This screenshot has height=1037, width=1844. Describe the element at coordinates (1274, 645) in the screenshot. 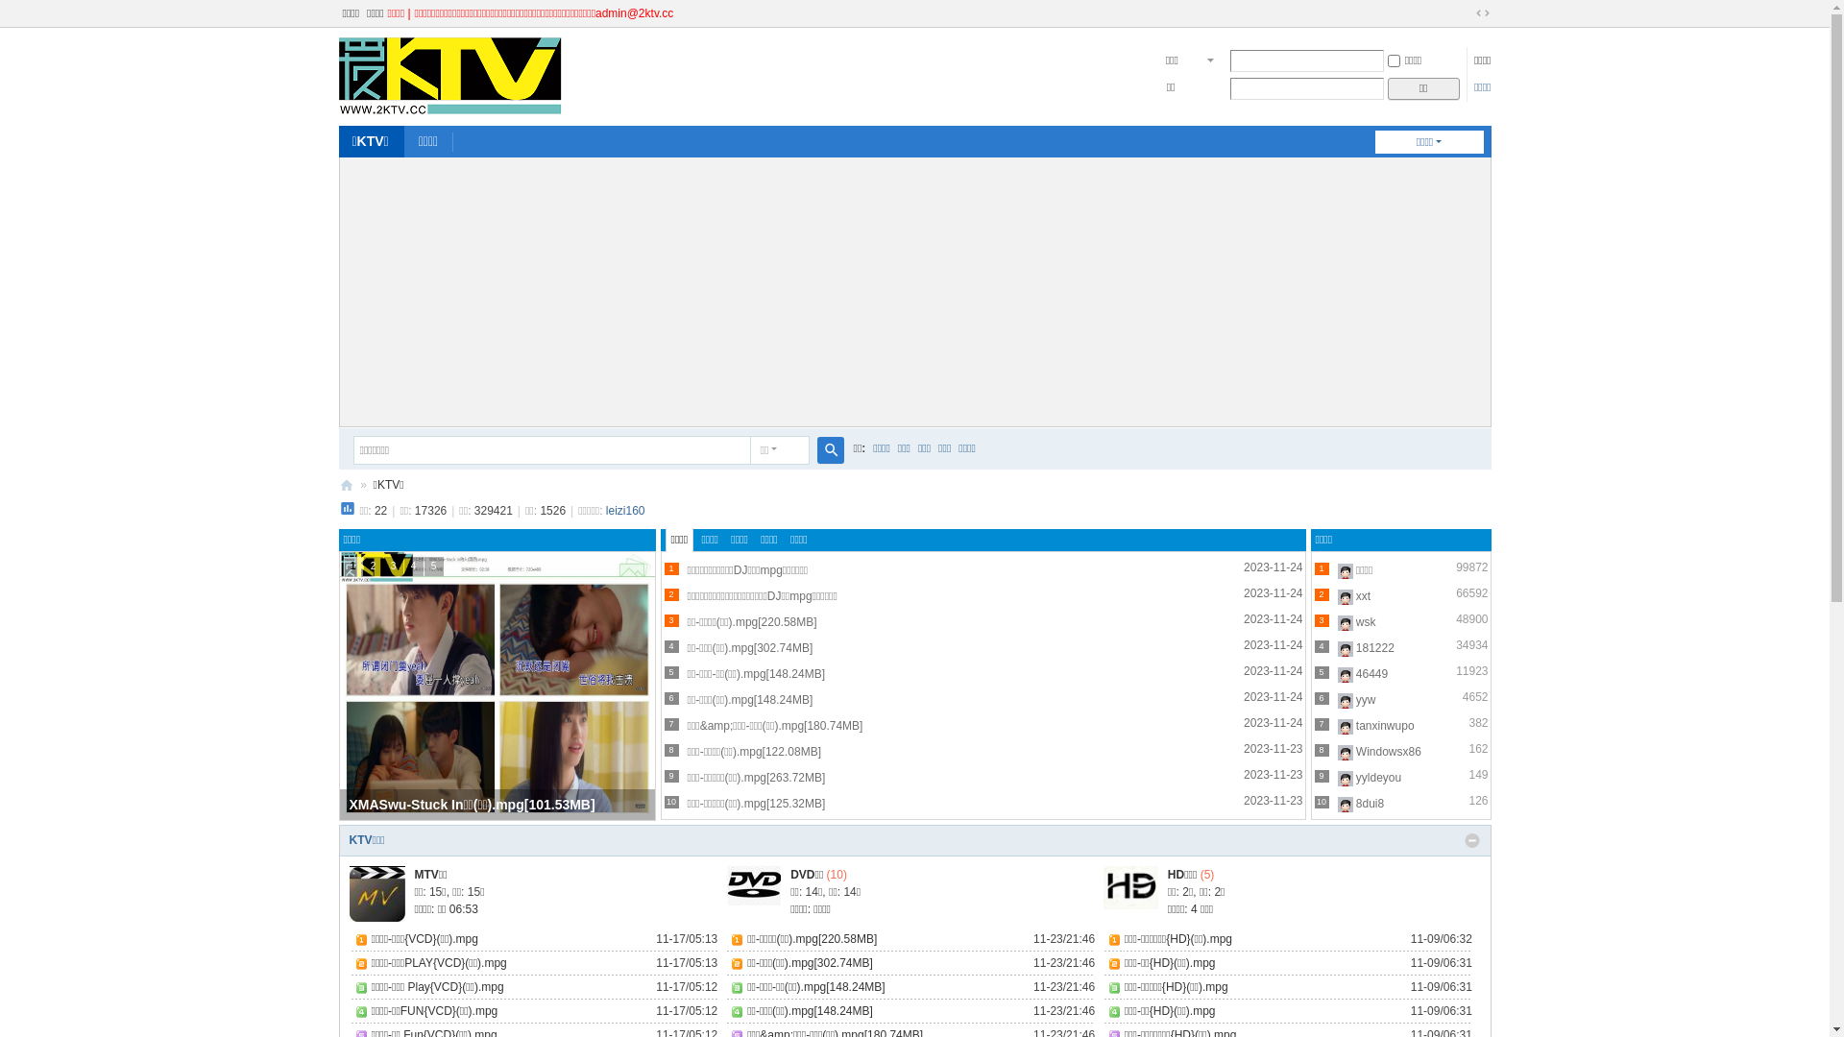

I see `2023-11-24` at that location.